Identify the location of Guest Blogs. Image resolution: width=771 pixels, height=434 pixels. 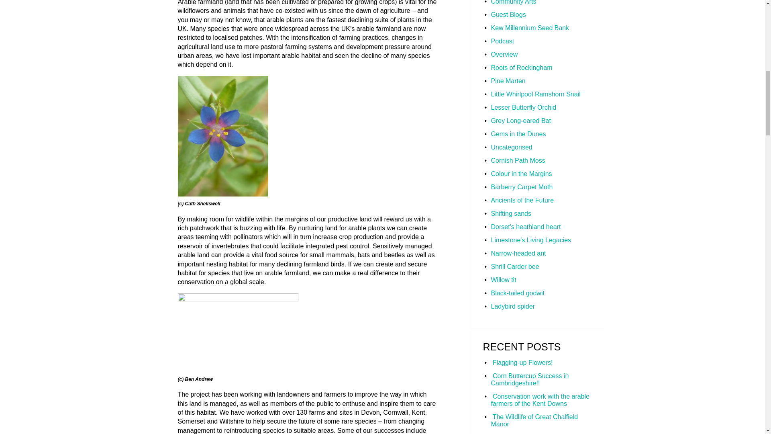
(508, 14).